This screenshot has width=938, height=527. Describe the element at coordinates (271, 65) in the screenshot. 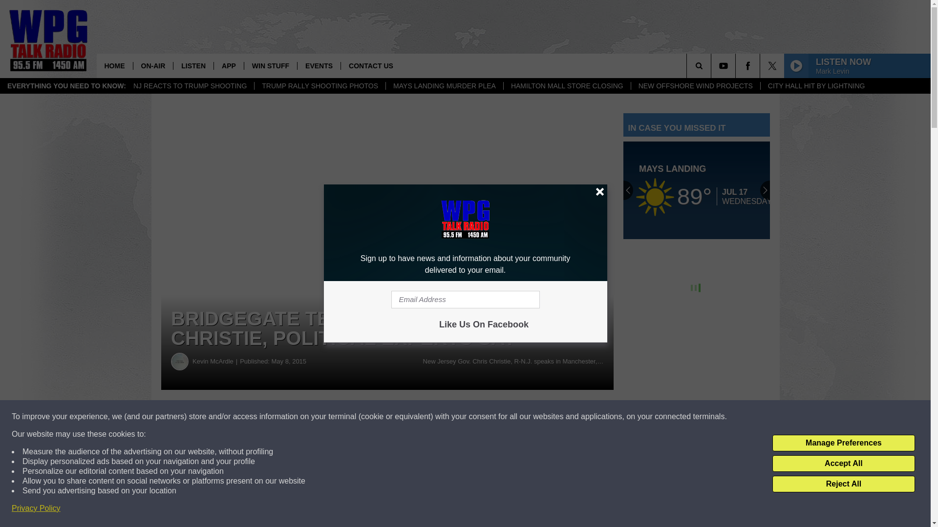

I see `WIN STUFF` at that location.